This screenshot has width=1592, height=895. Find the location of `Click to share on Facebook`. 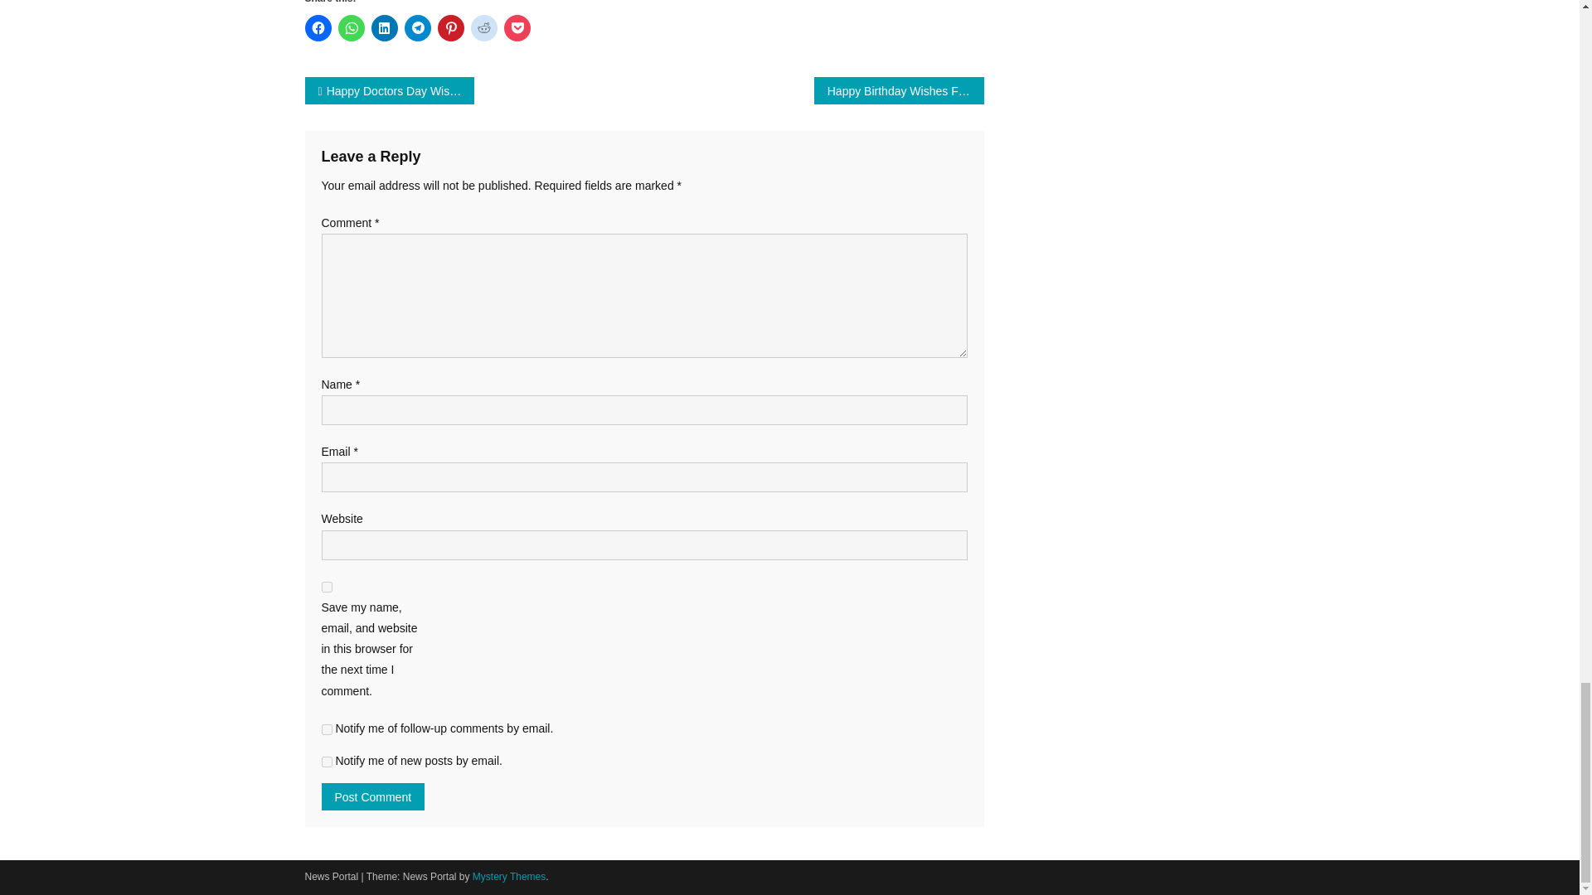

Click to share on Facebook is located at coordinates (318, 28).